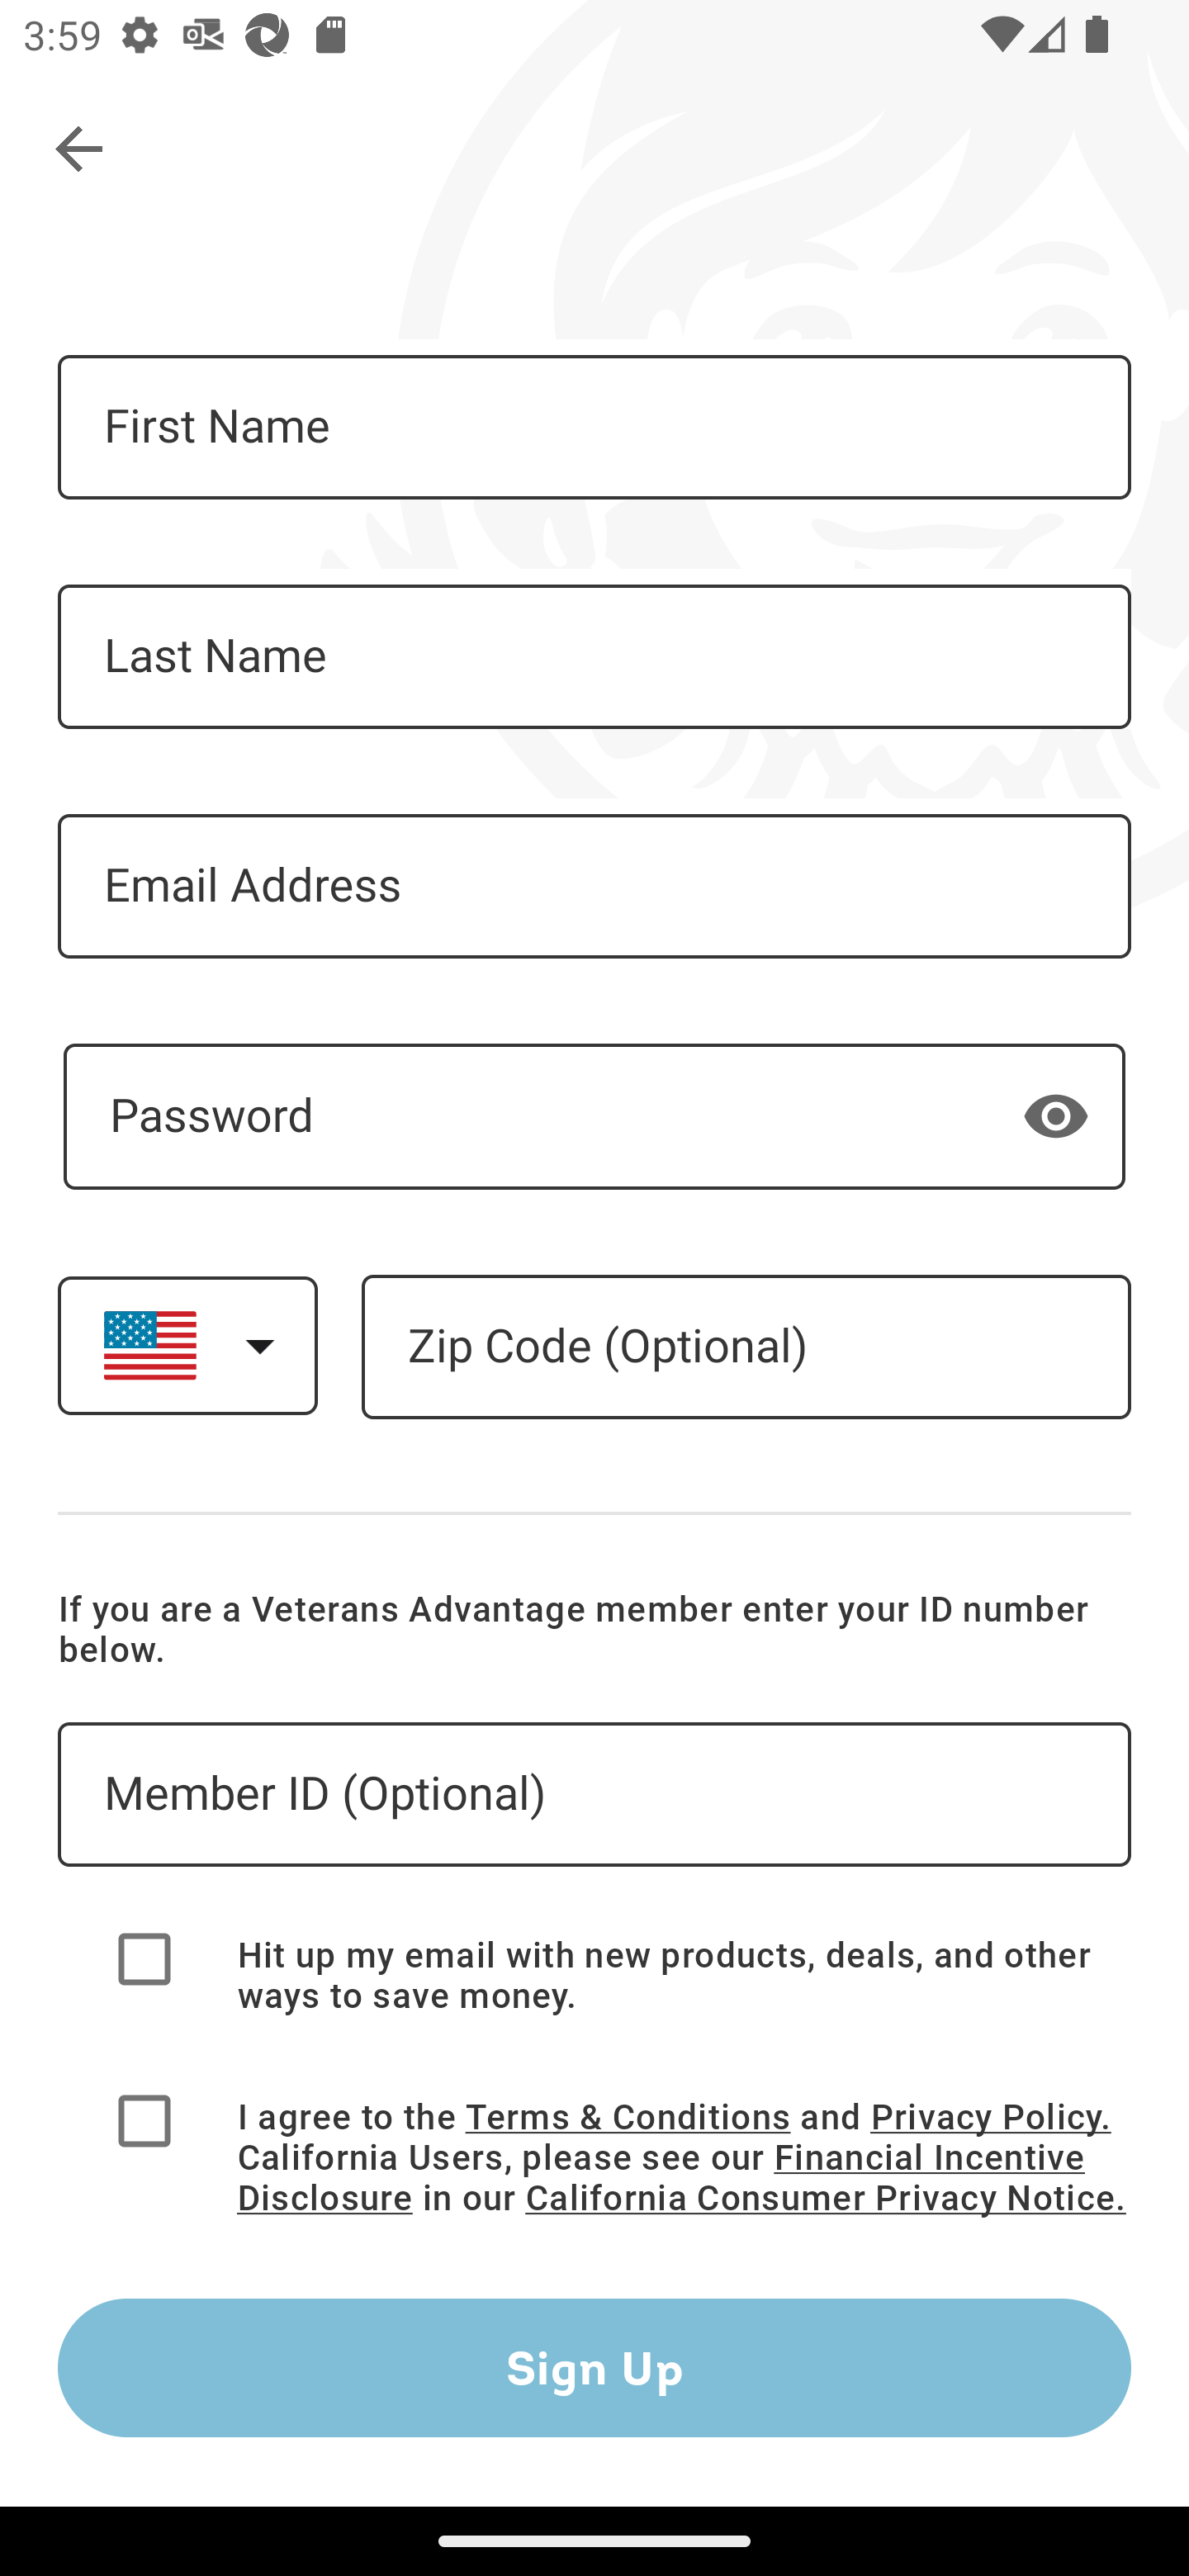 This screenshot has height=2576, width=1189. I want to click on Show password, so click(1056, 1115).